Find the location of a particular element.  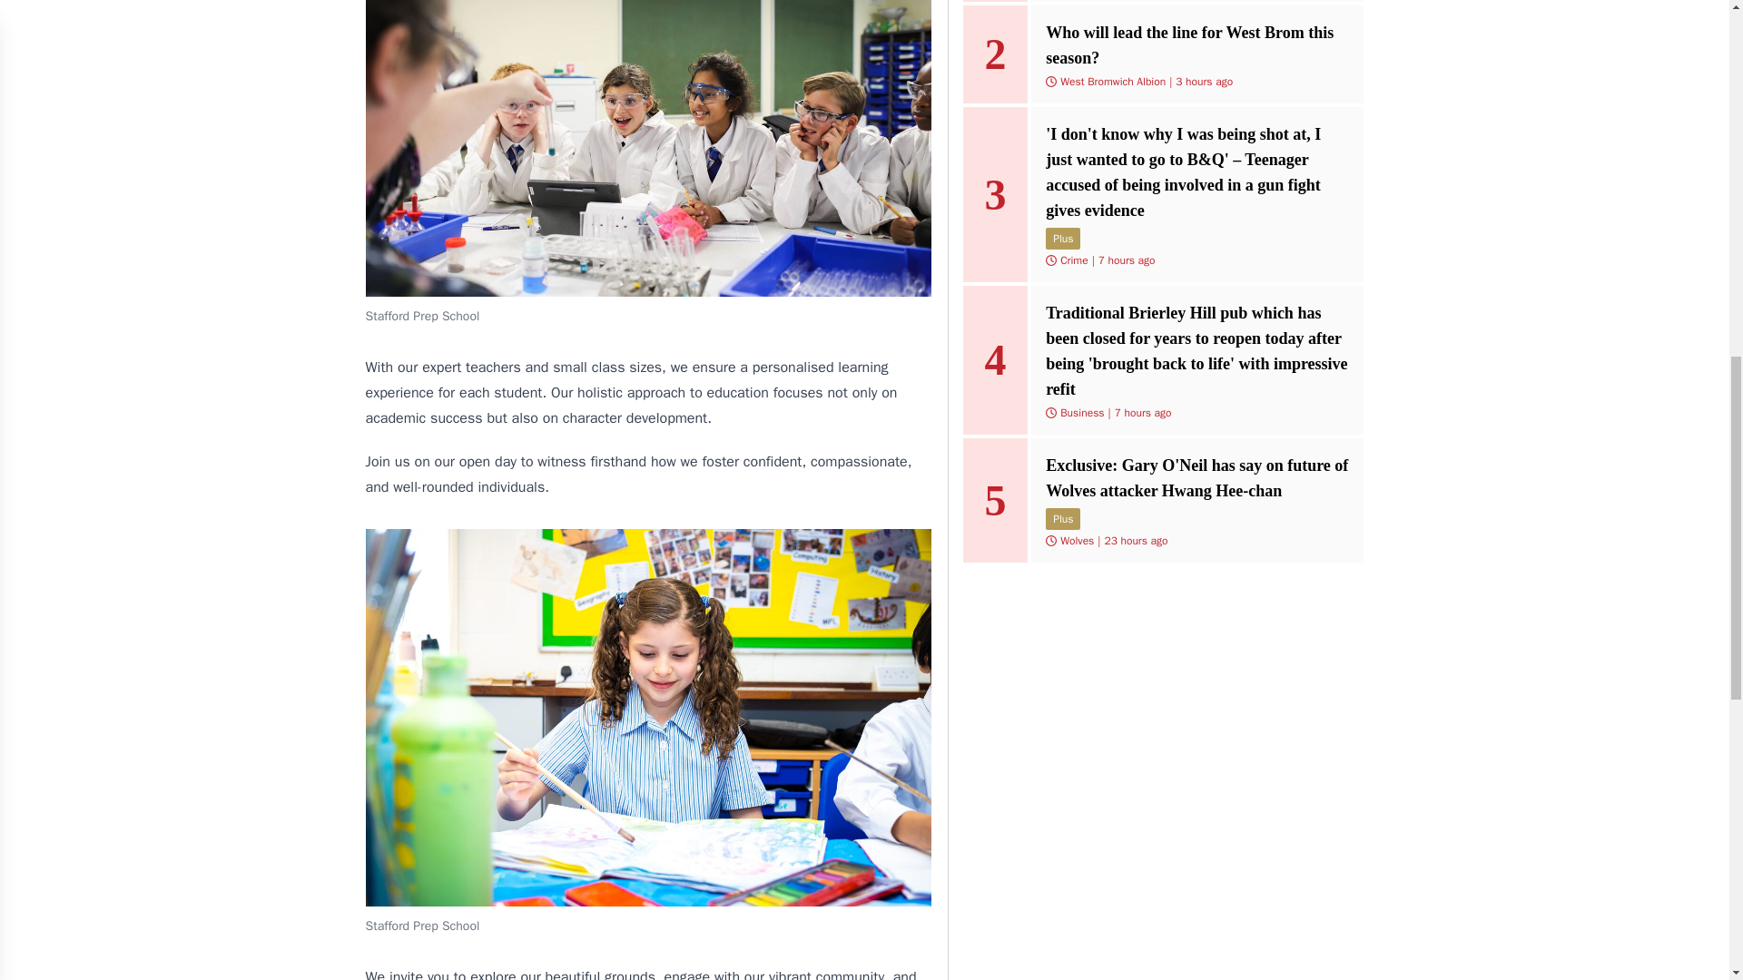

Wolves is located at coordinates (1077, 540).